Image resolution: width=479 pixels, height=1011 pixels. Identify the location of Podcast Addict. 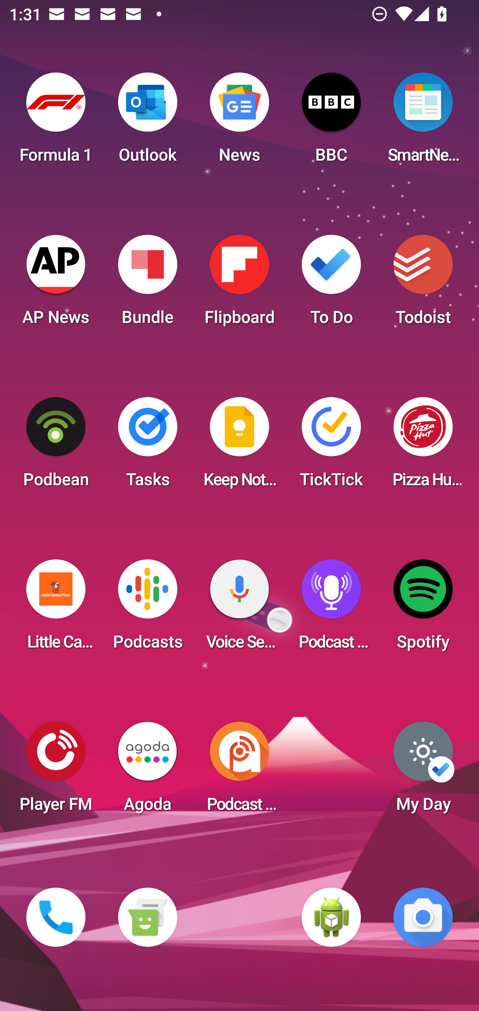
(239, 771).